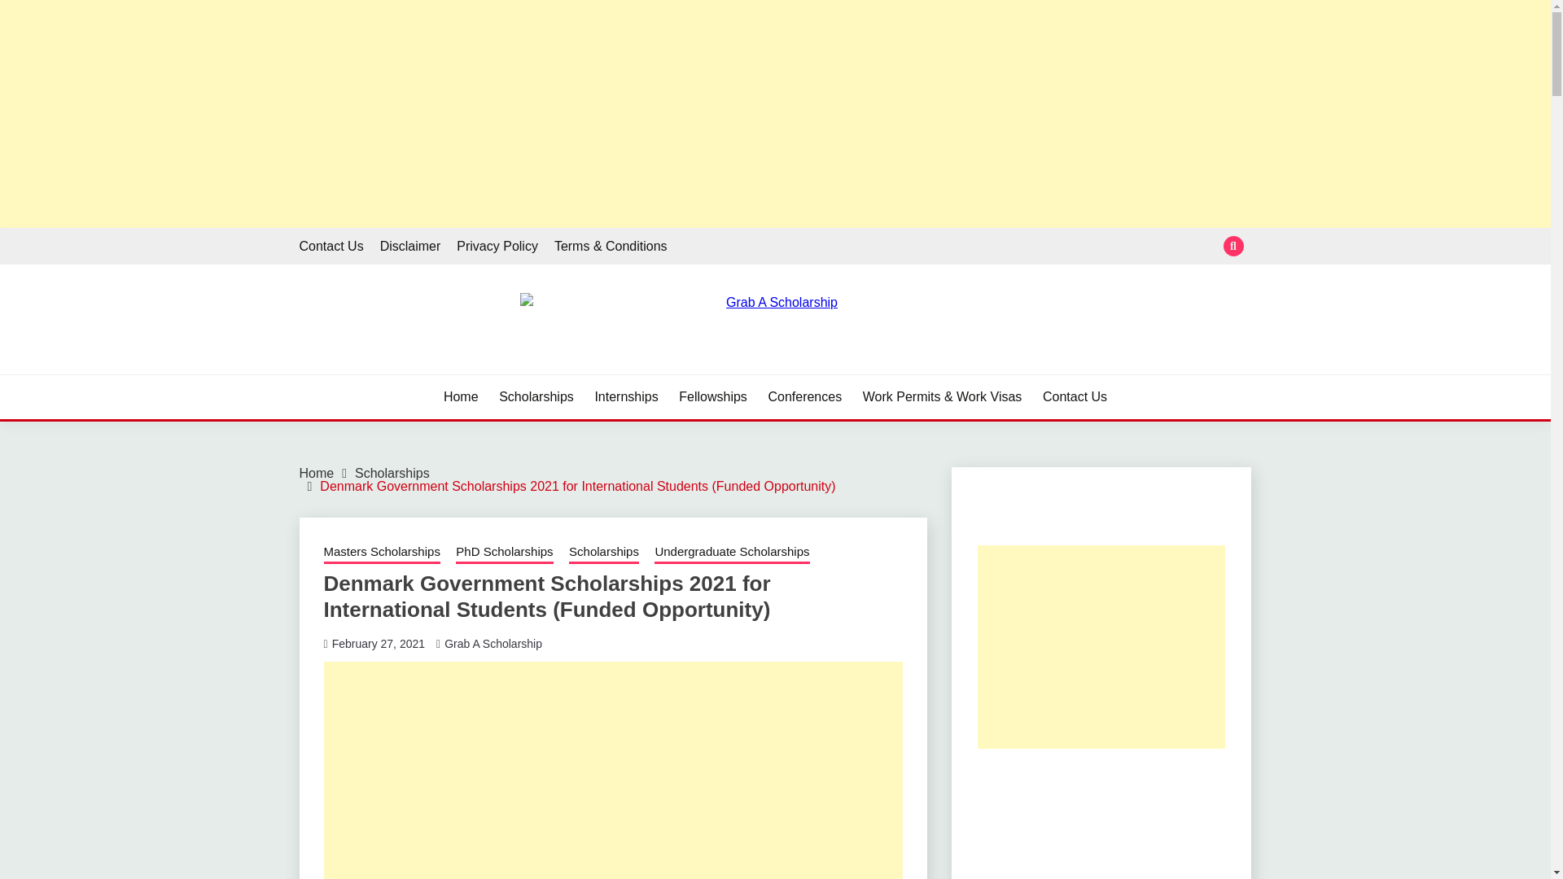 The width and height of the screenshot is (1563, 879). Describe the element at coordinates (804, 397) in the screenshot. I see `Conferences` at that location.